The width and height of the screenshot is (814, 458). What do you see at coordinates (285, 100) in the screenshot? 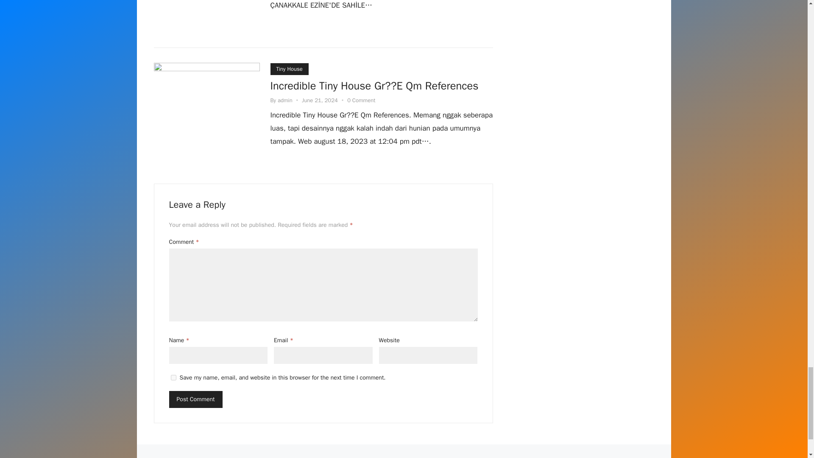
I see `Posts by admin` at bounding box center [285, 100].